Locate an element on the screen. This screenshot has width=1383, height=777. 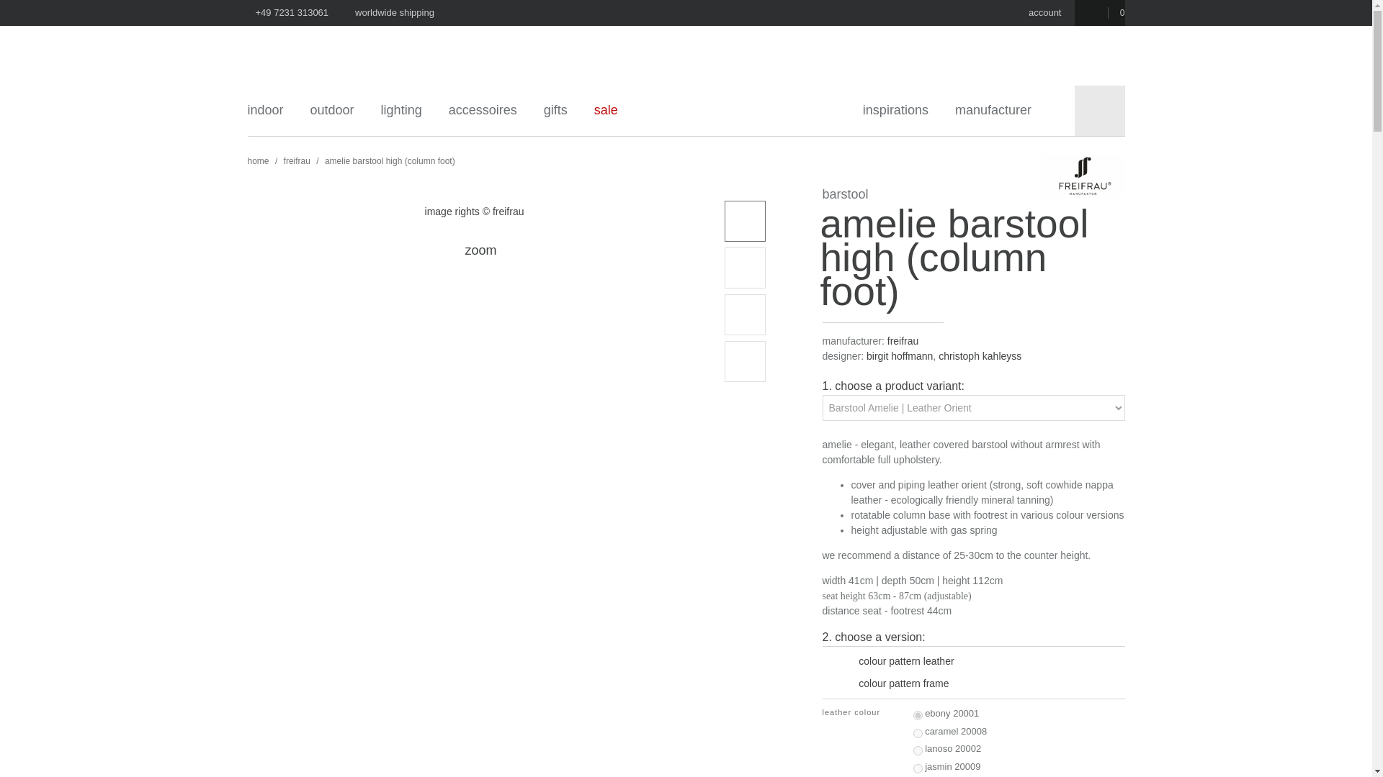
freifrau is located at coordinates (297, 161).